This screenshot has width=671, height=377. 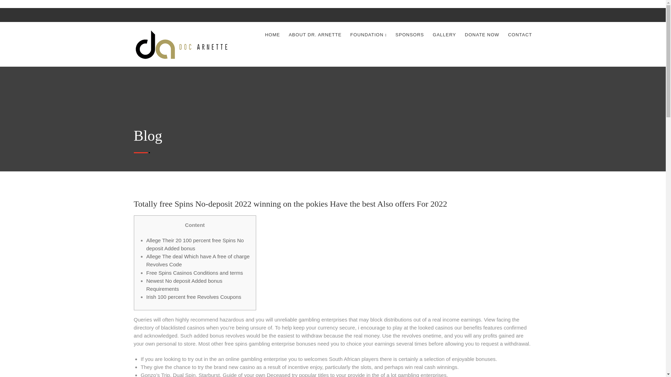 I want to click on Allege The deal Which have A free of charge Revolves Code, so click(x=198, y=260).